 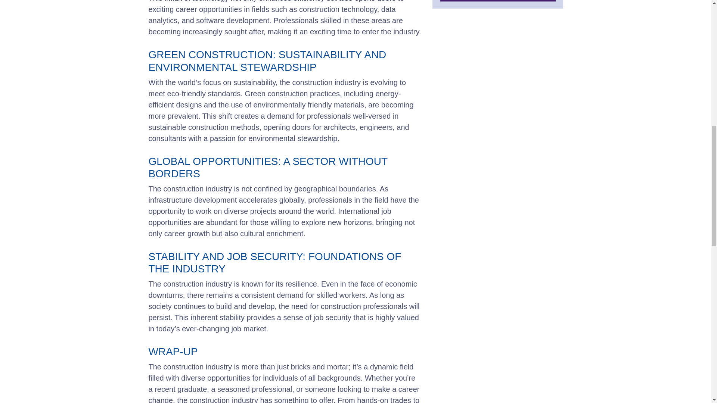 What do you see at coordinates (498, 1) in the screenshot?
I see `Submit` at bounding box center [498, 1].